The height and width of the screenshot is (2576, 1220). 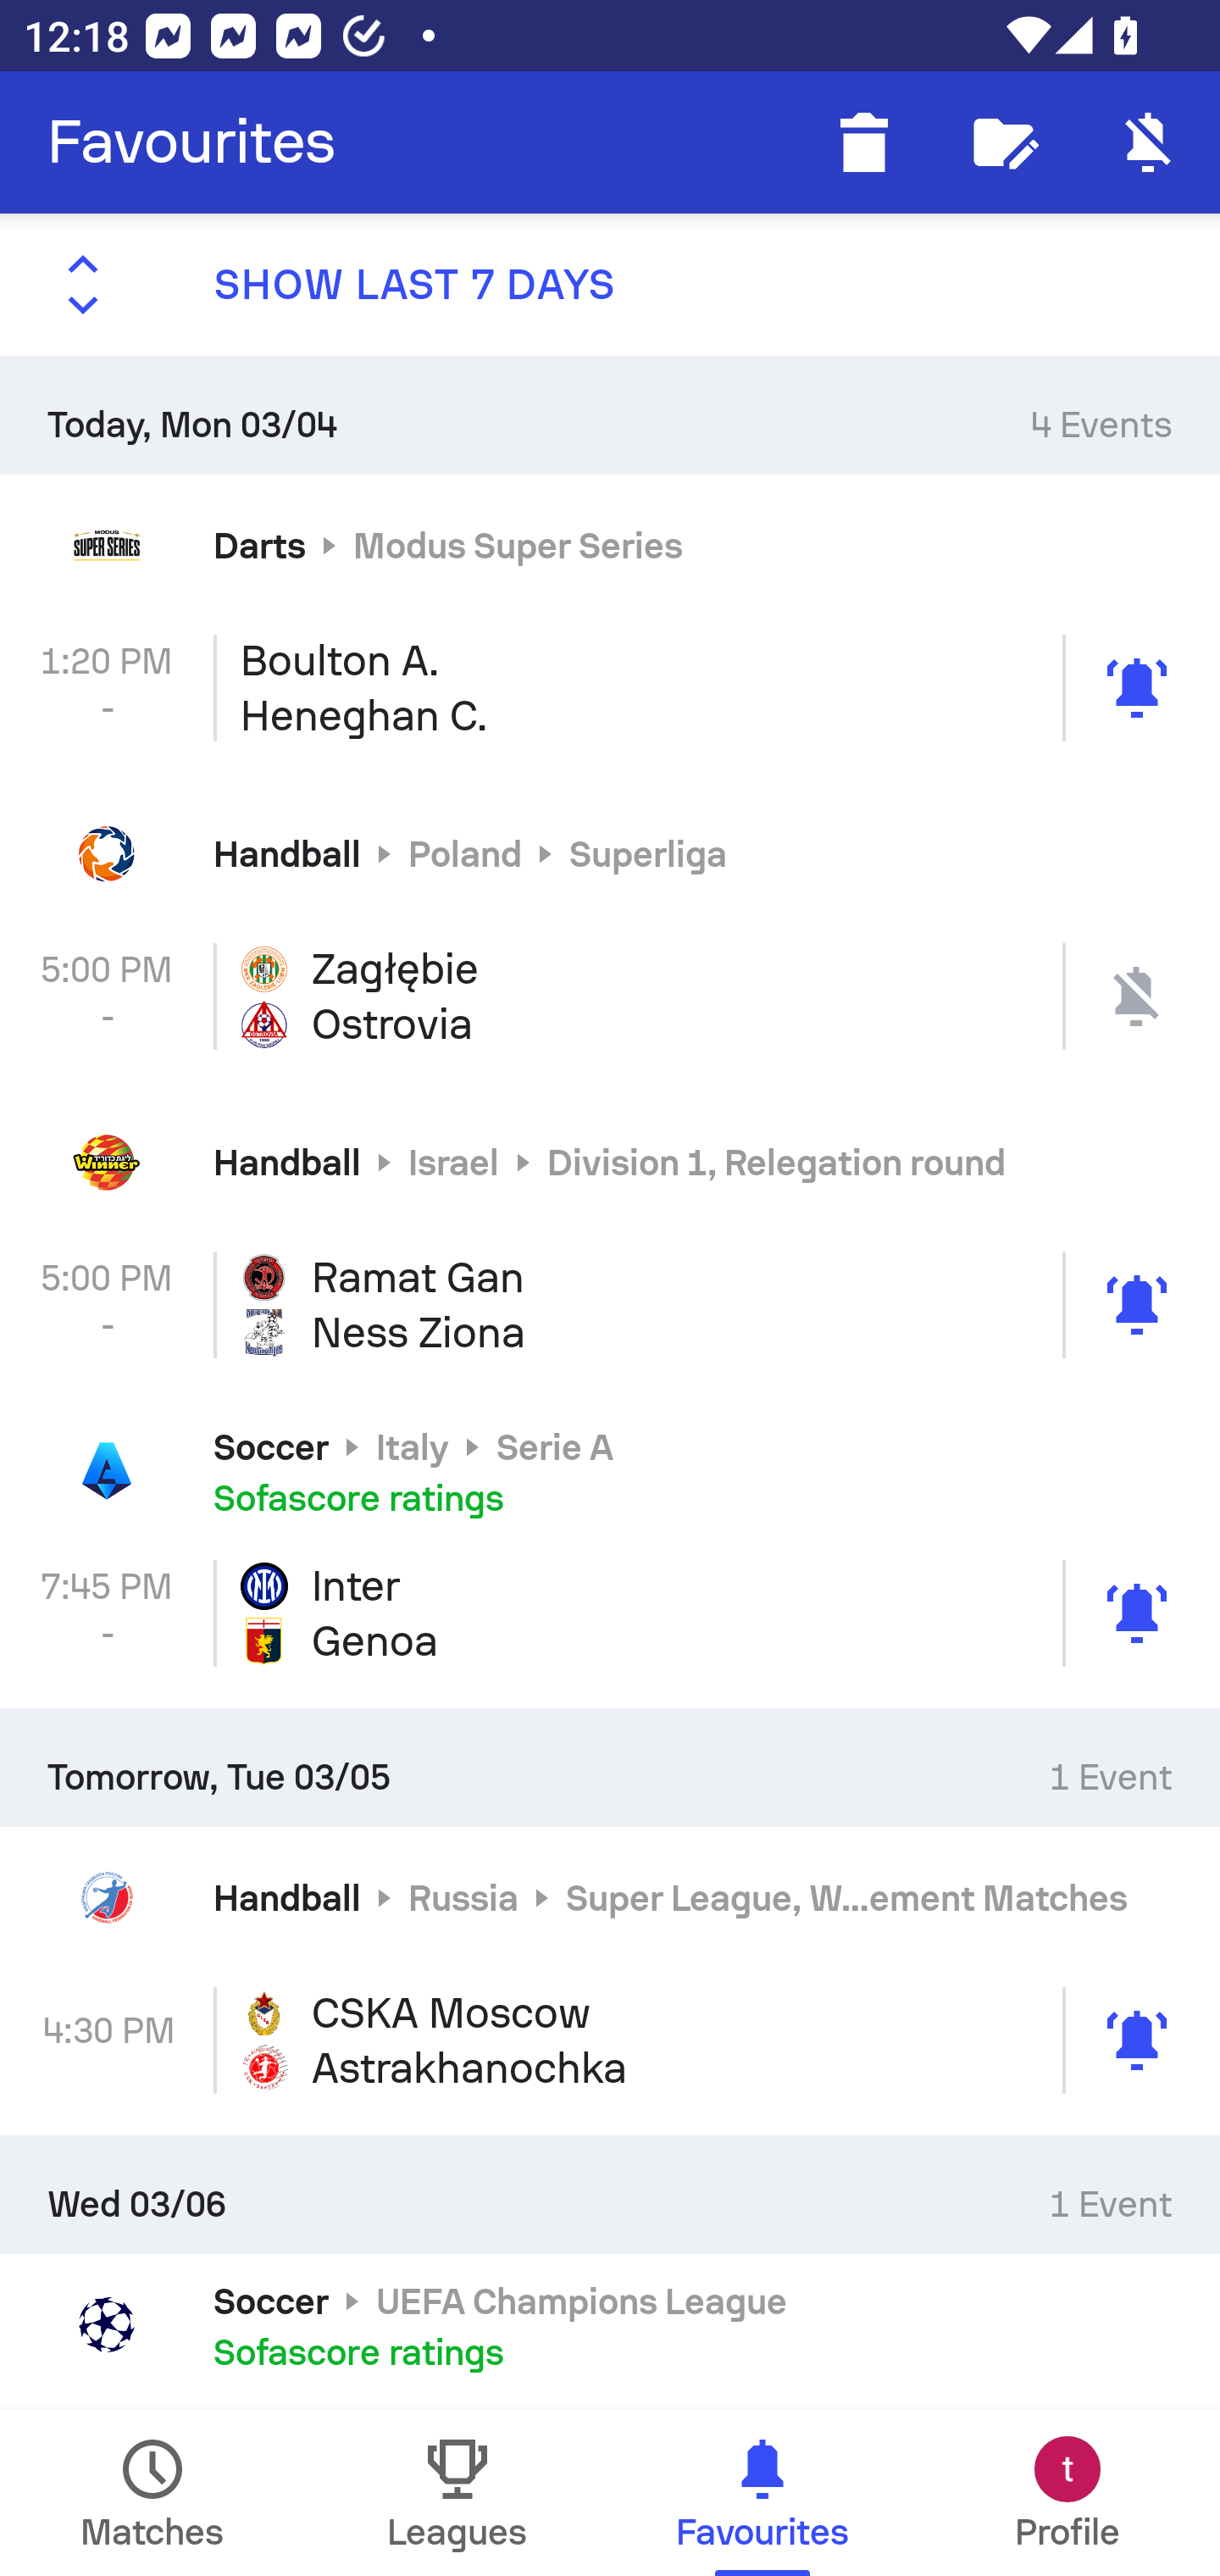 I want to click on Soccer UEFA Champions League Sofascore ratings, so click(x=610, y=2325).